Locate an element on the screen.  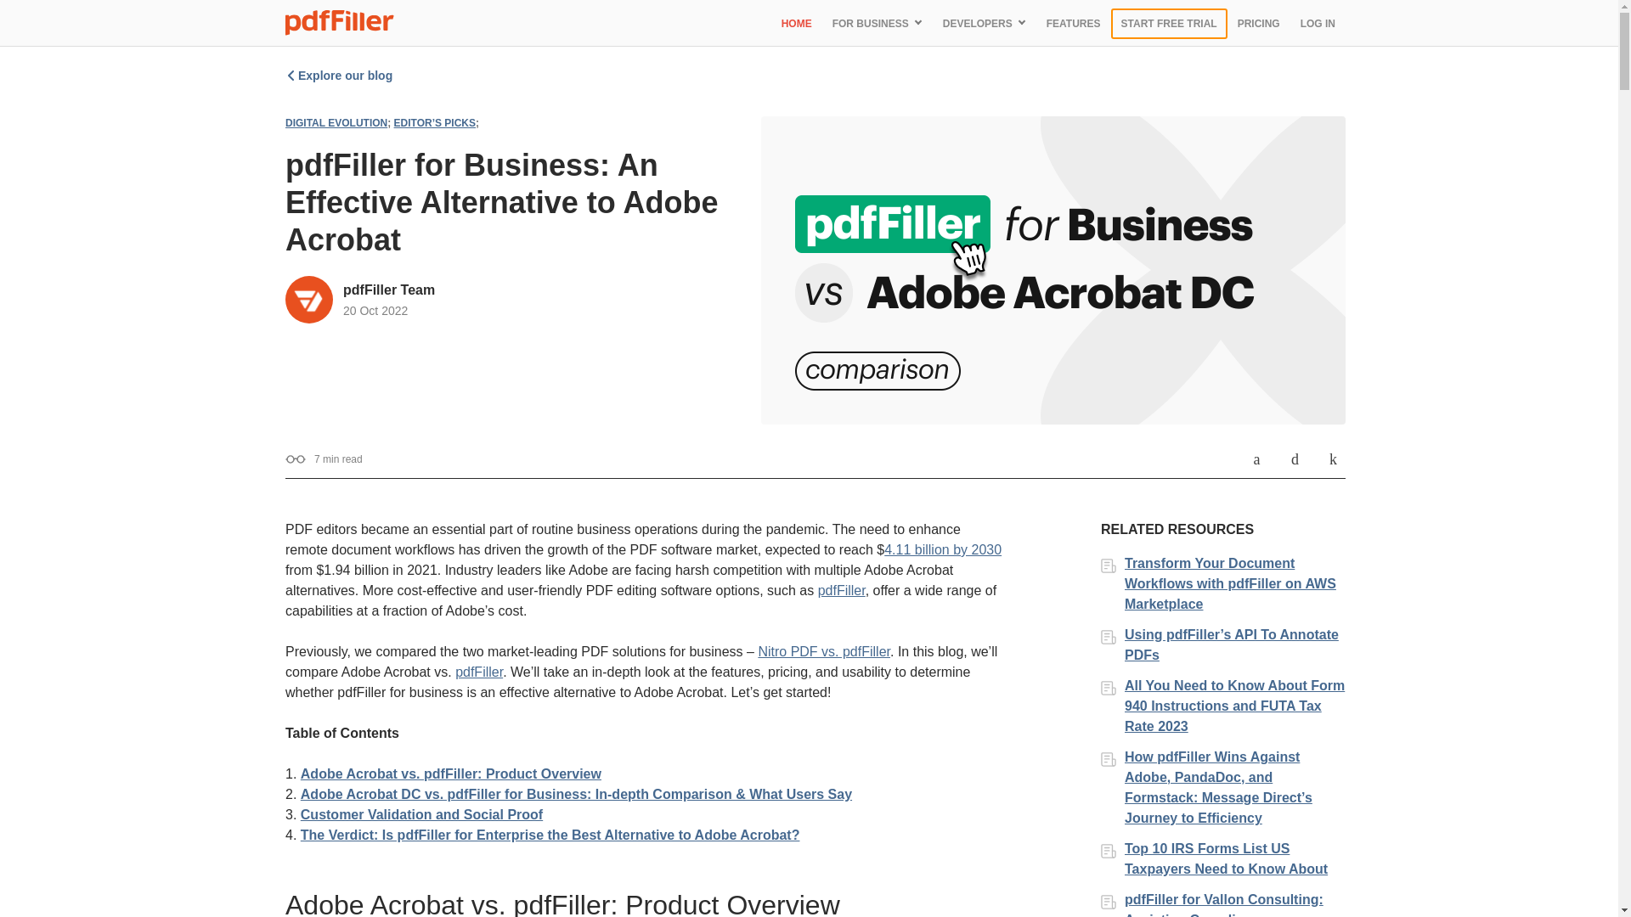
pdfFiller is located at coordinates (478, 672).